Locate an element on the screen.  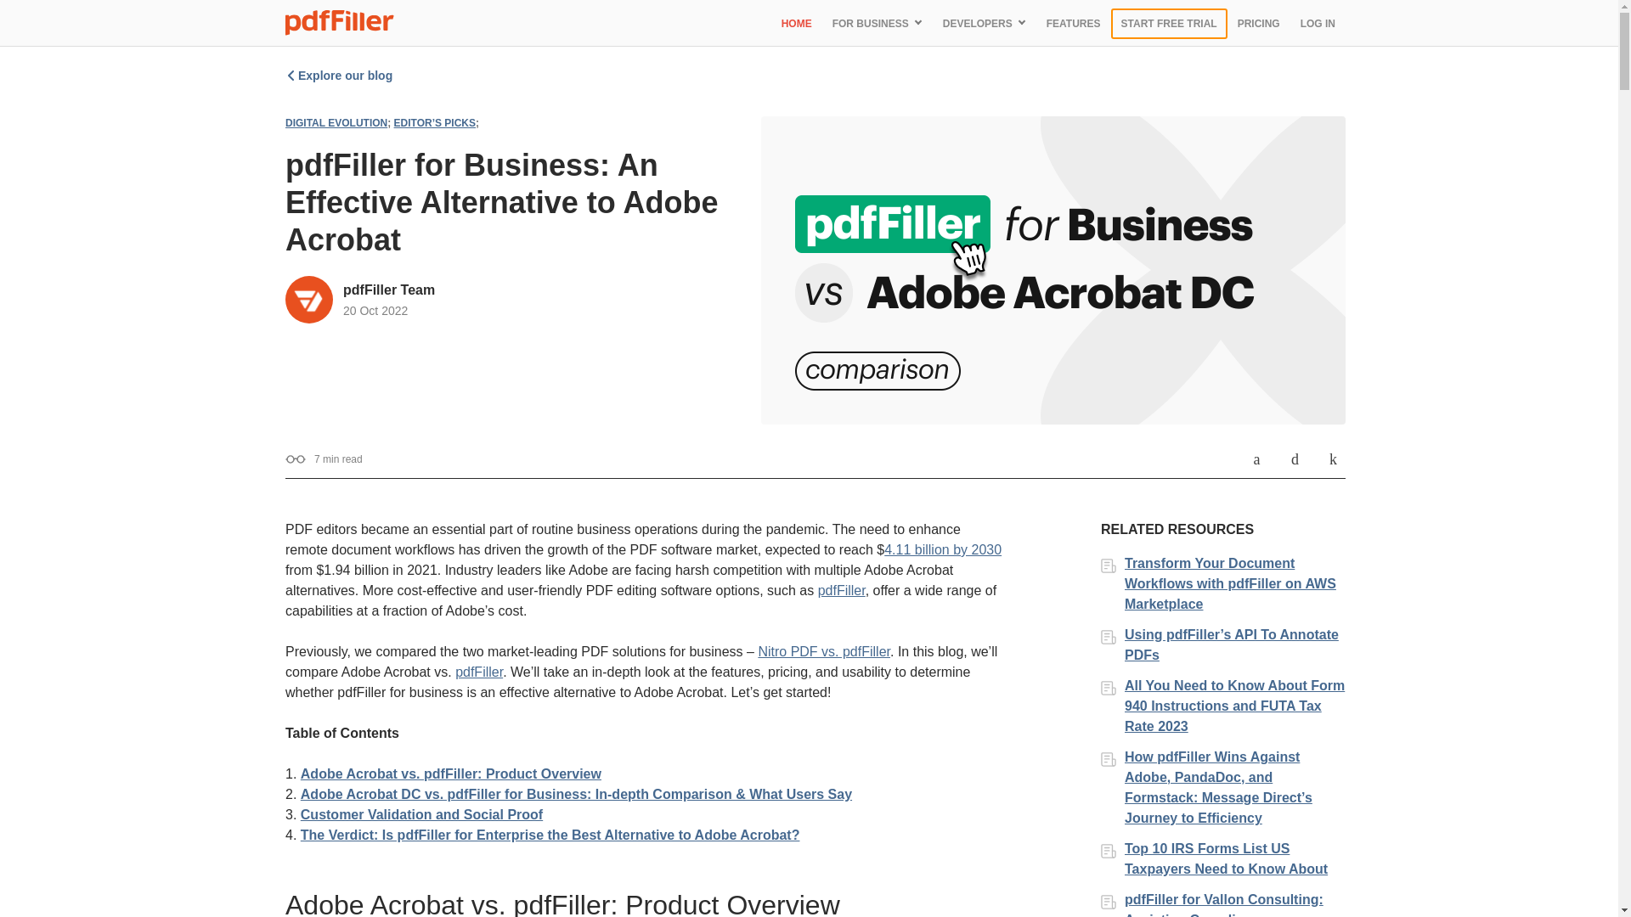
pdfFiller is located at coordinates (478, 672).